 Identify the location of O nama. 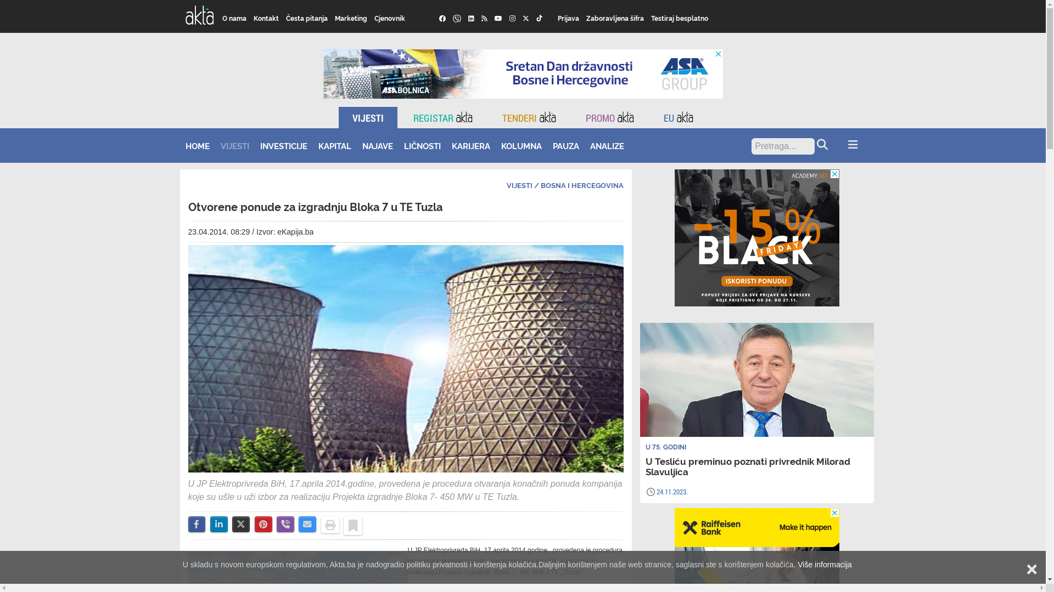
(235, 18).